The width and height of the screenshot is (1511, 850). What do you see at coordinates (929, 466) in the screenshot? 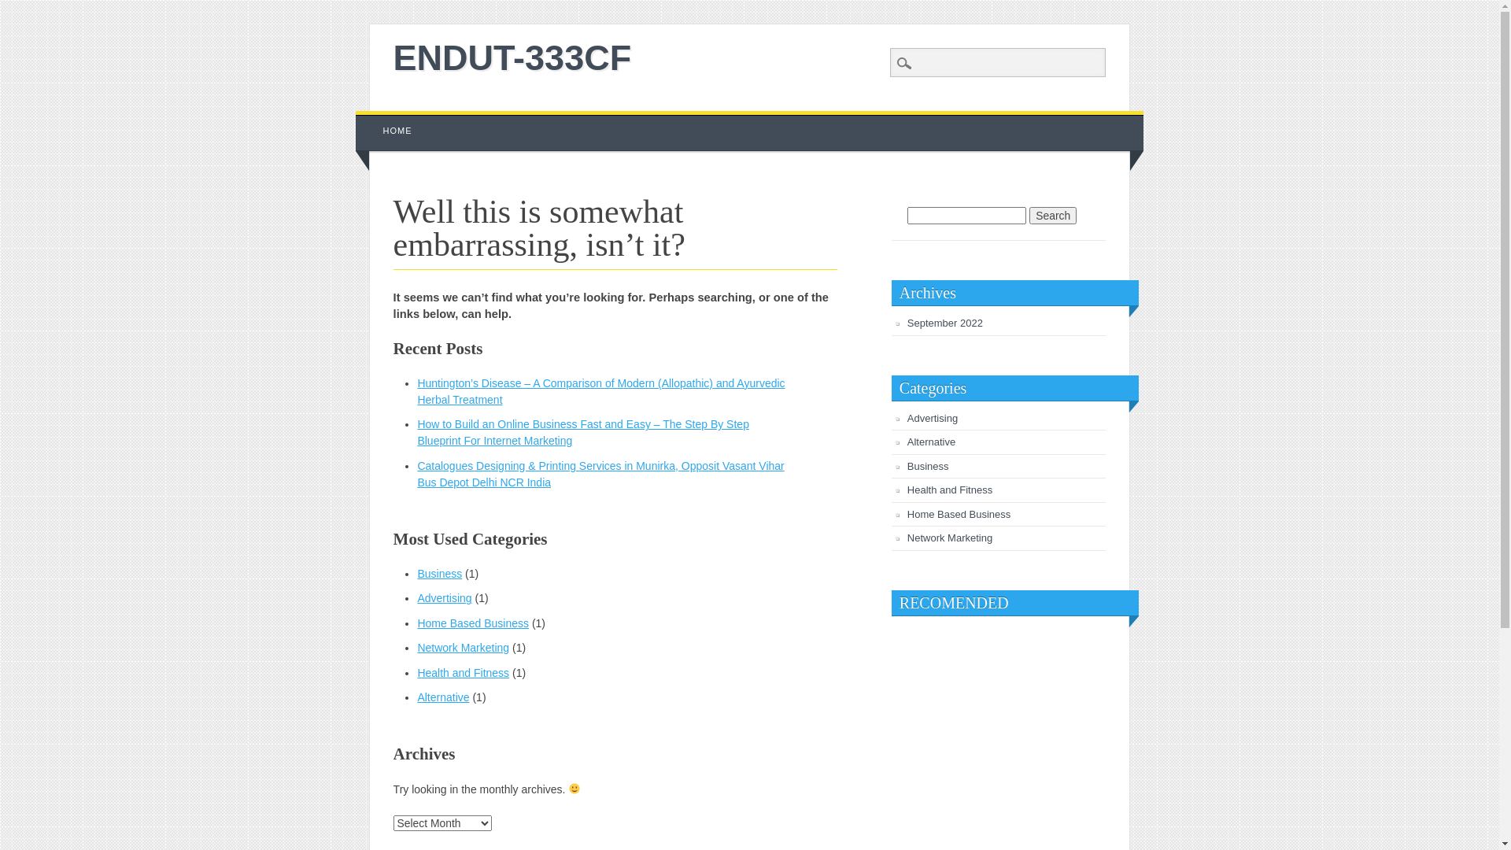
I see `Business` at bounding box center [929, 466].